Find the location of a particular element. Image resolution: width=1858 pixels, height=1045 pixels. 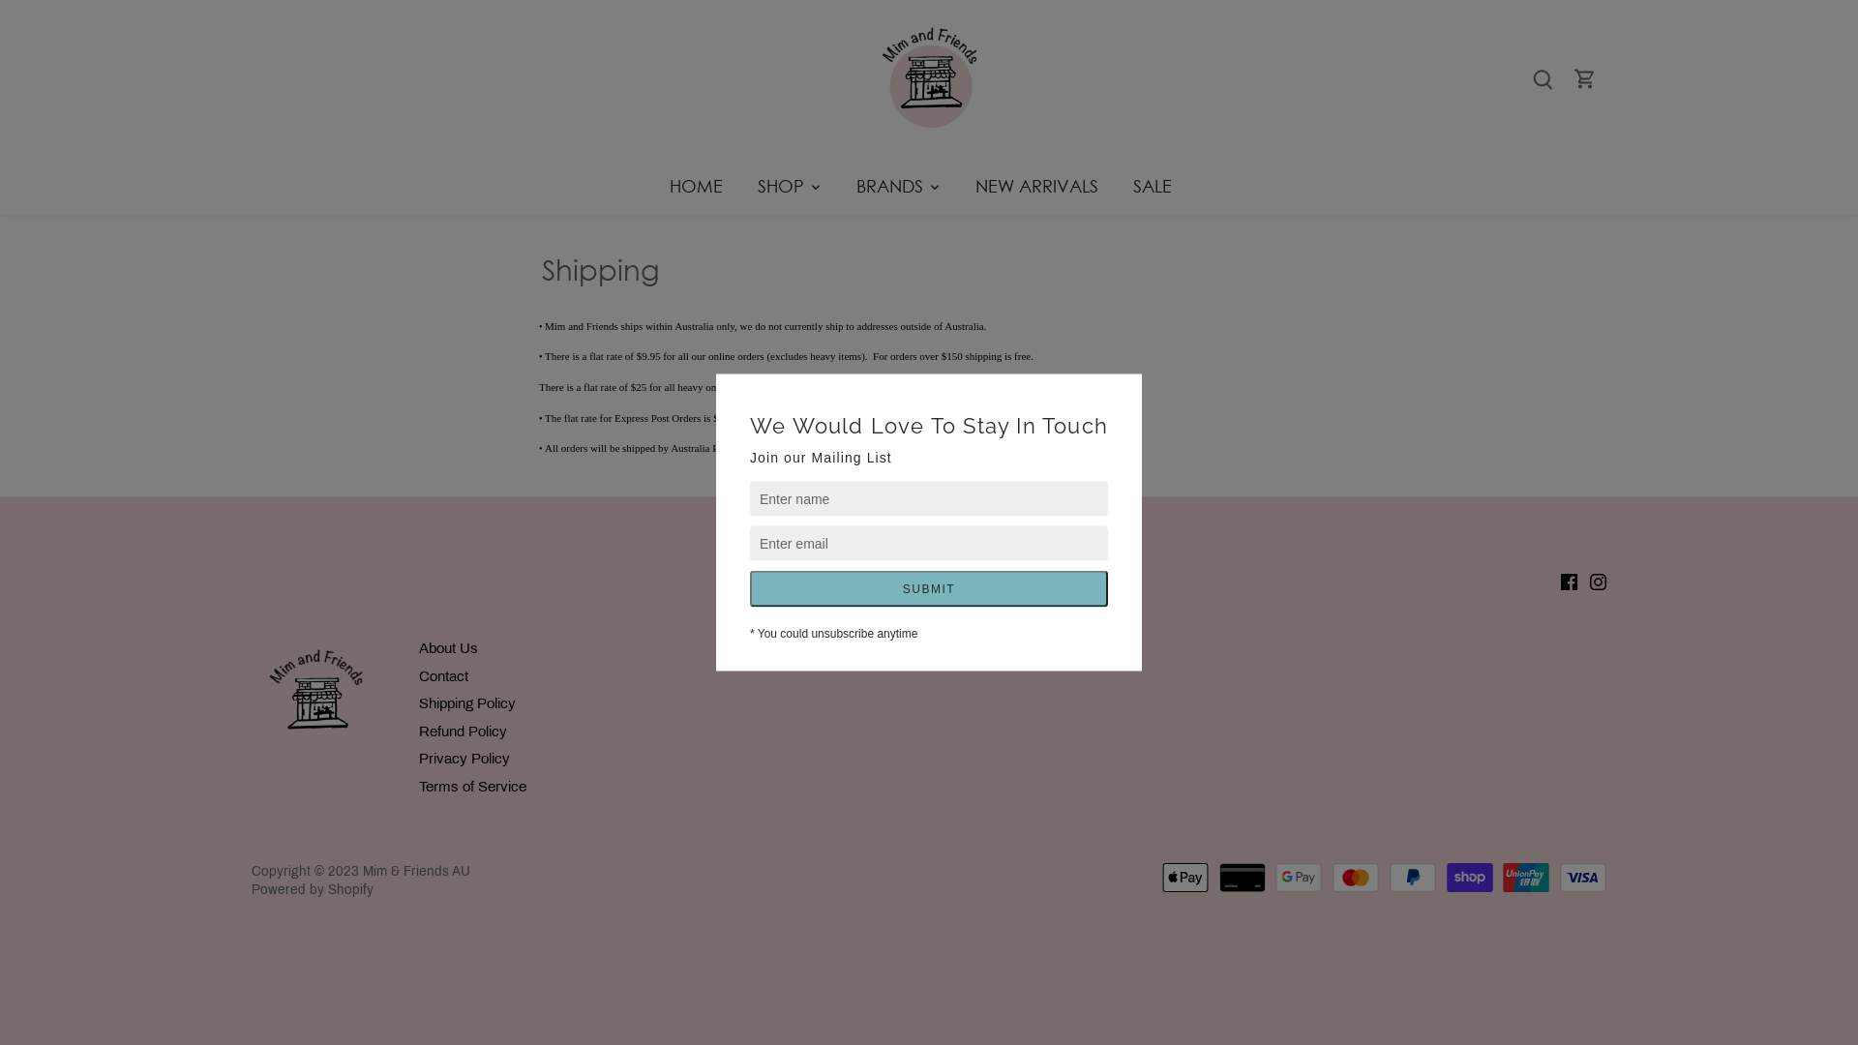

NEW ARRIVALS is located at coordinates (1037, 186).